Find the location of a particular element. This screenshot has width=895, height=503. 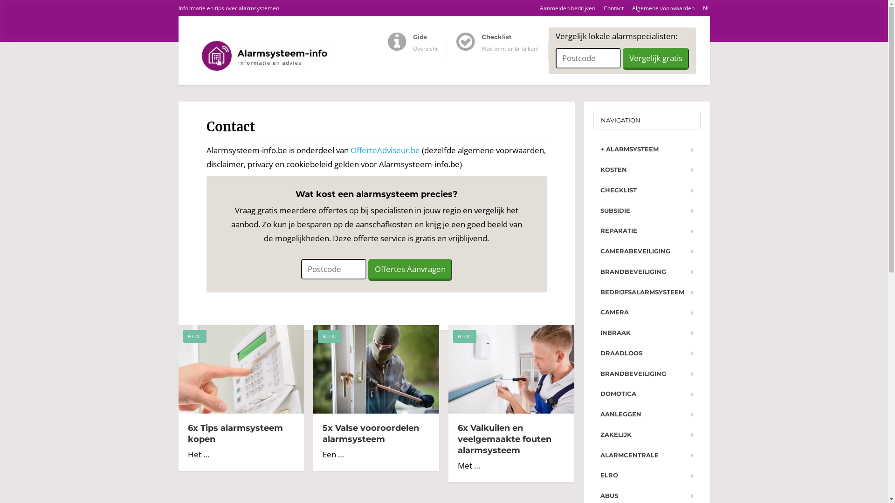

CAMERABEVEILIGING is located at coordinates (647, 251).